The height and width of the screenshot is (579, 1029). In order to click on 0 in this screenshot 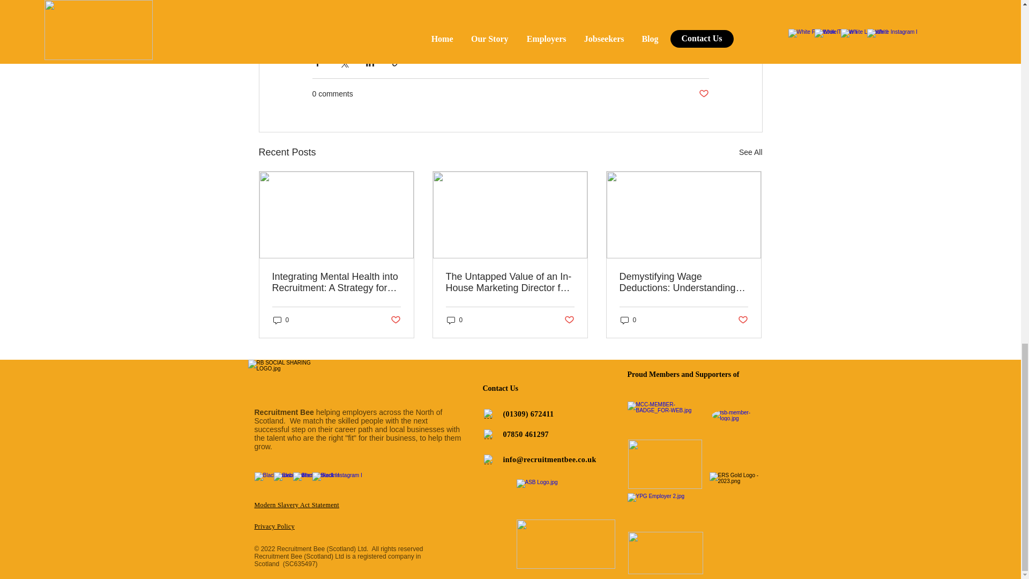, I will do `click(281, 320)`.